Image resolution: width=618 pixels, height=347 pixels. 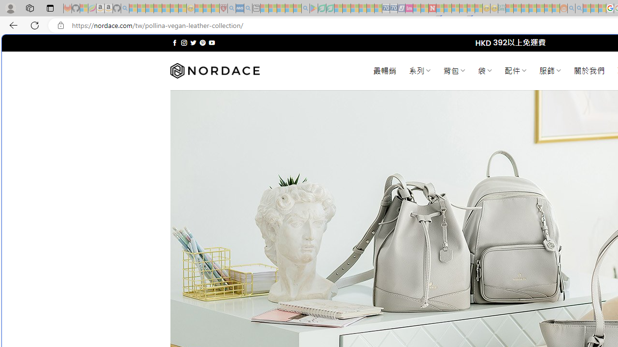 What do you see at coordinates (314, 9) in the screenshot?
I see `Bluey: Let's Play! - Apps on Google Play - Sleeping` at bounding box center [314, 9].